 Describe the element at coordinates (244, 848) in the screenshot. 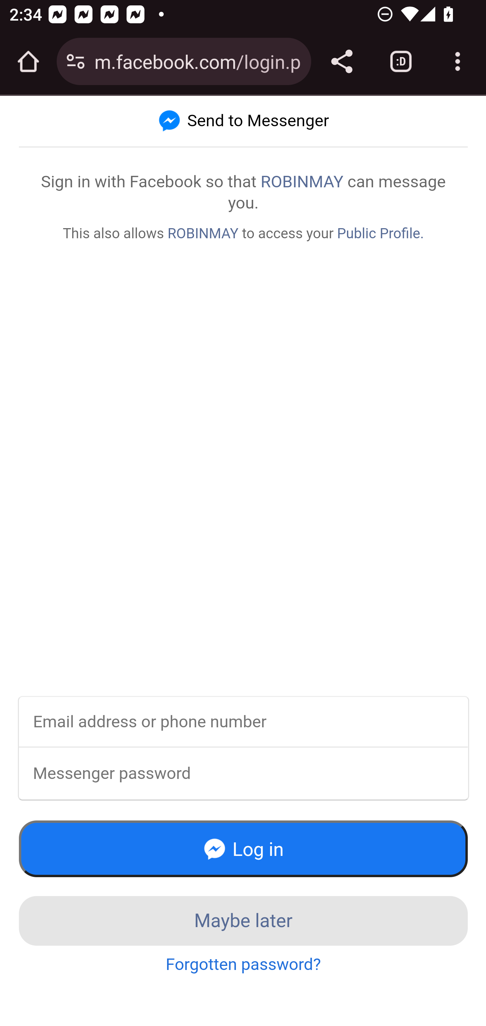

I see `Log in` at that location.